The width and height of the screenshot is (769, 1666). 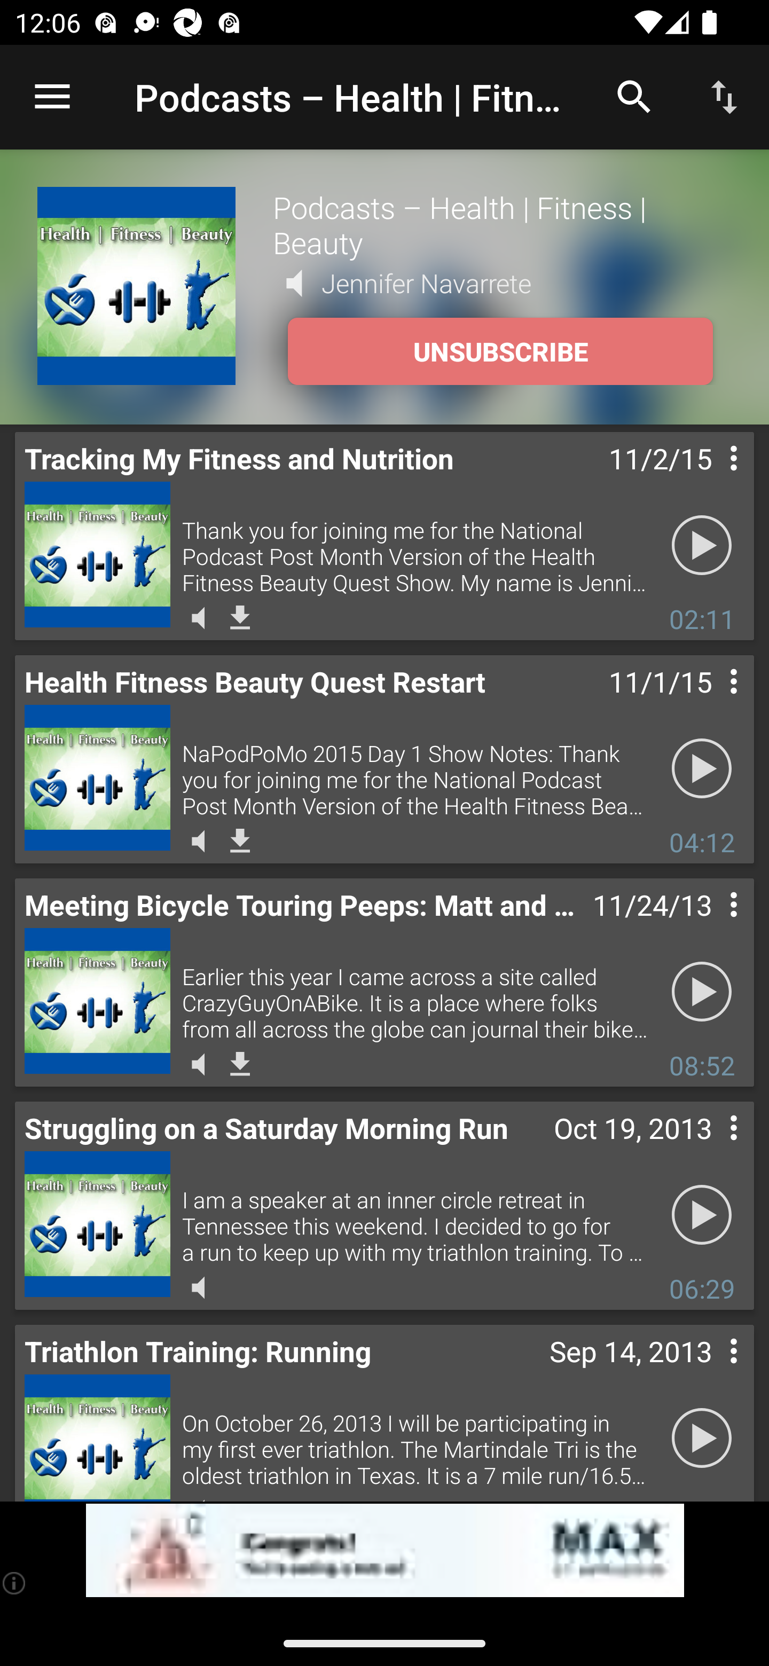 I want to click on app-monetization, so click(x=384, y=1551).